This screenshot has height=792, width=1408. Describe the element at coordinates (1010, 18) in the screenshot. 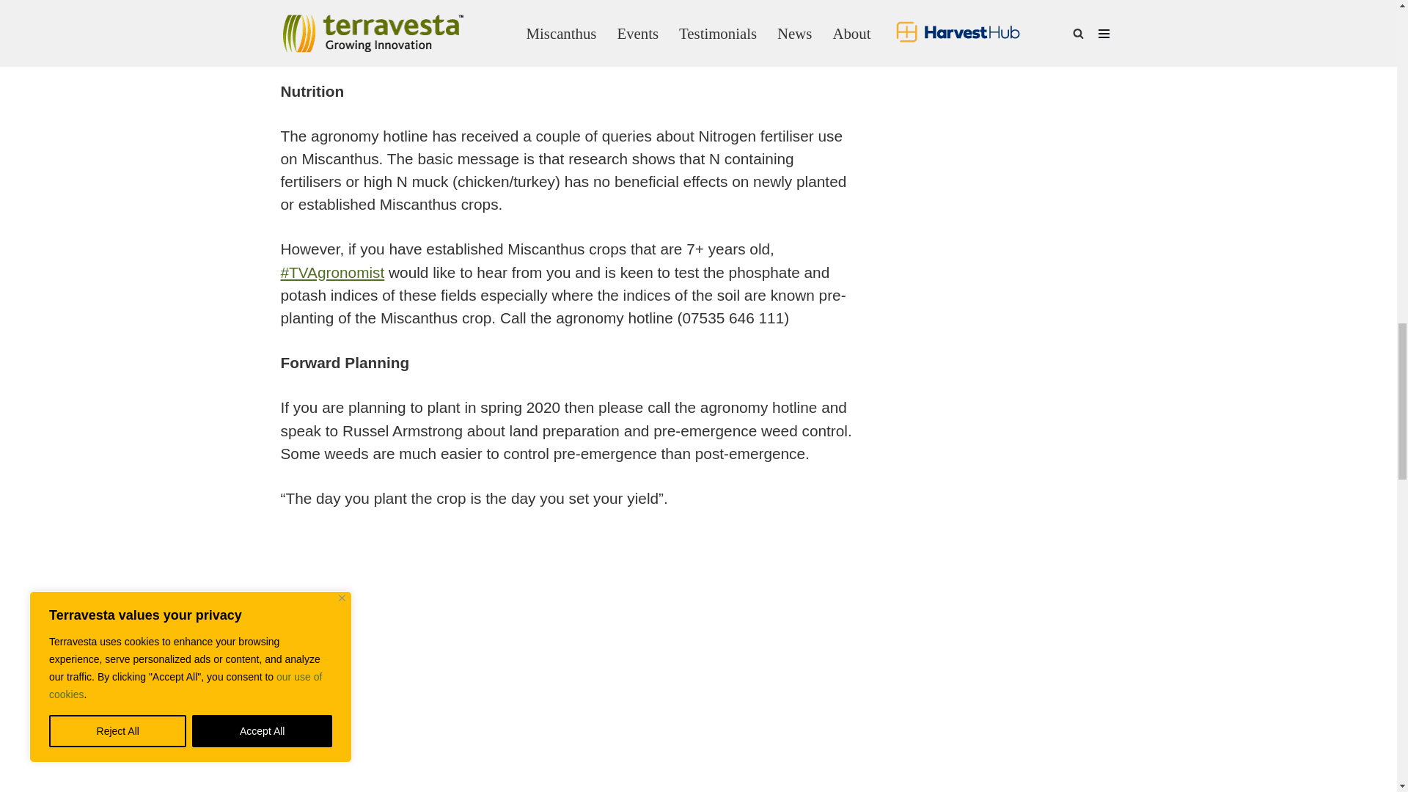

I see `Subscribe` at that location.